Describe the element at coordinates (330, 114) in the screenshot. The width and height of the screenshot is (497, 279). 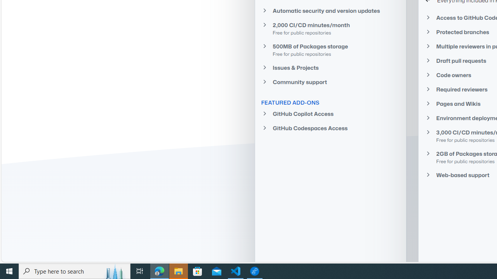
I see `GitHub Copilot Access` at that location.